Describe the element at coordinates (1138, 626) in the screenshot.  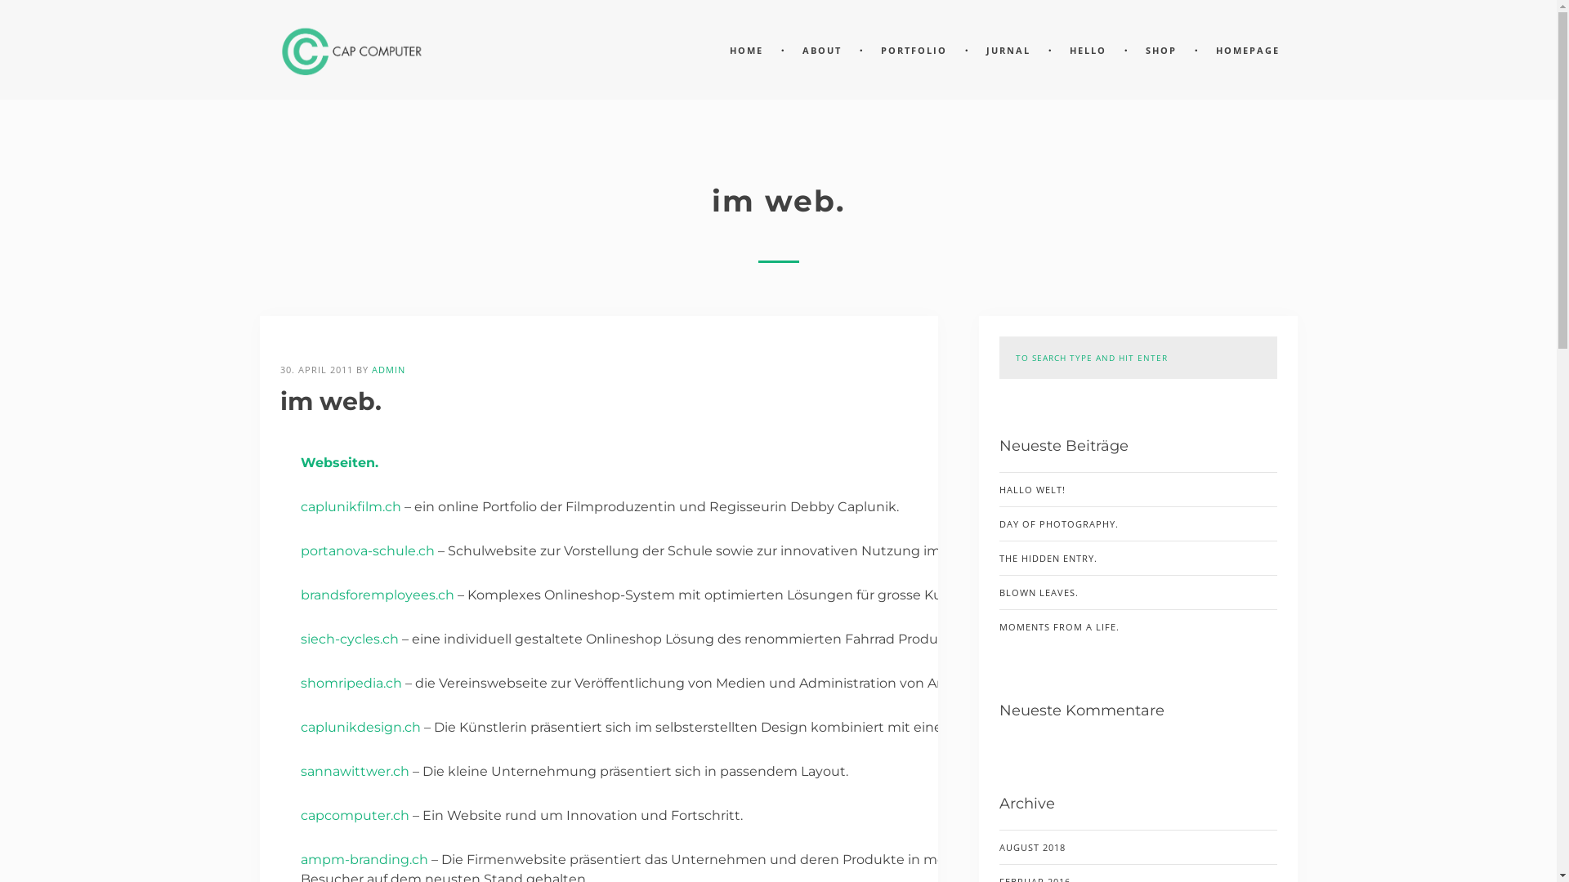
I see `MOMENTS FROM A LIFE.` at that location.